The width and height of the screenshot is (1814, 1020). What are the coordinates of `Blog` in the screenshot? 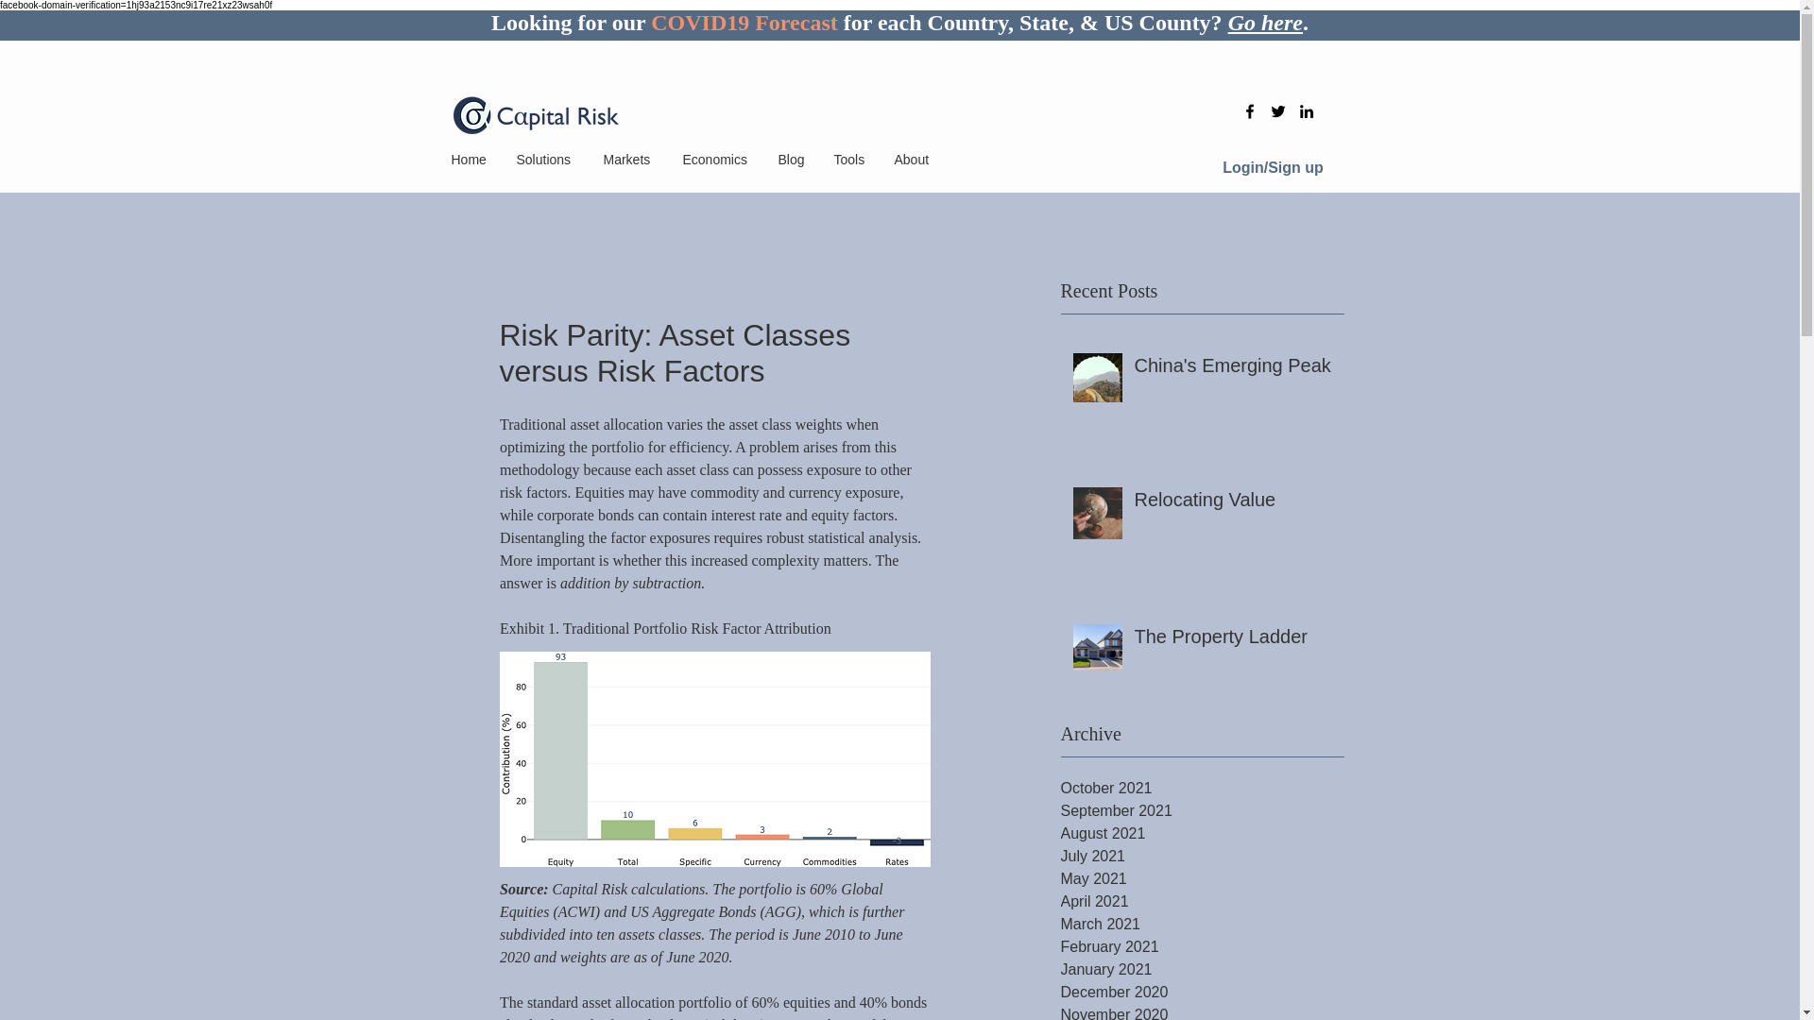 It's located at (792, 159).